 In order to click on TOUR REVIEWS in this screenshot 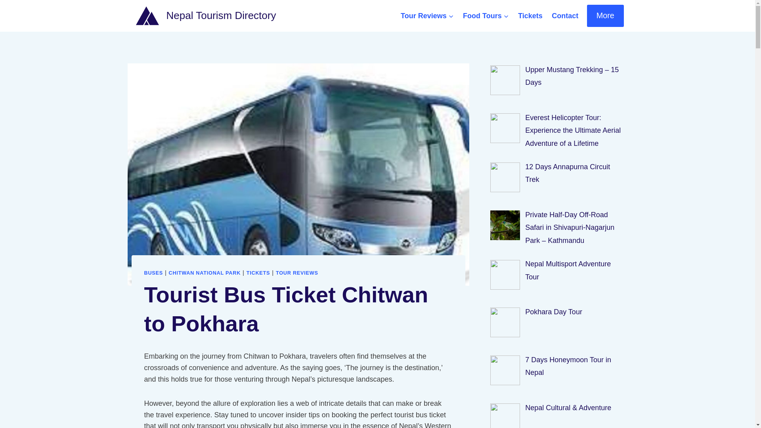, I will do `click(296, 273)`.